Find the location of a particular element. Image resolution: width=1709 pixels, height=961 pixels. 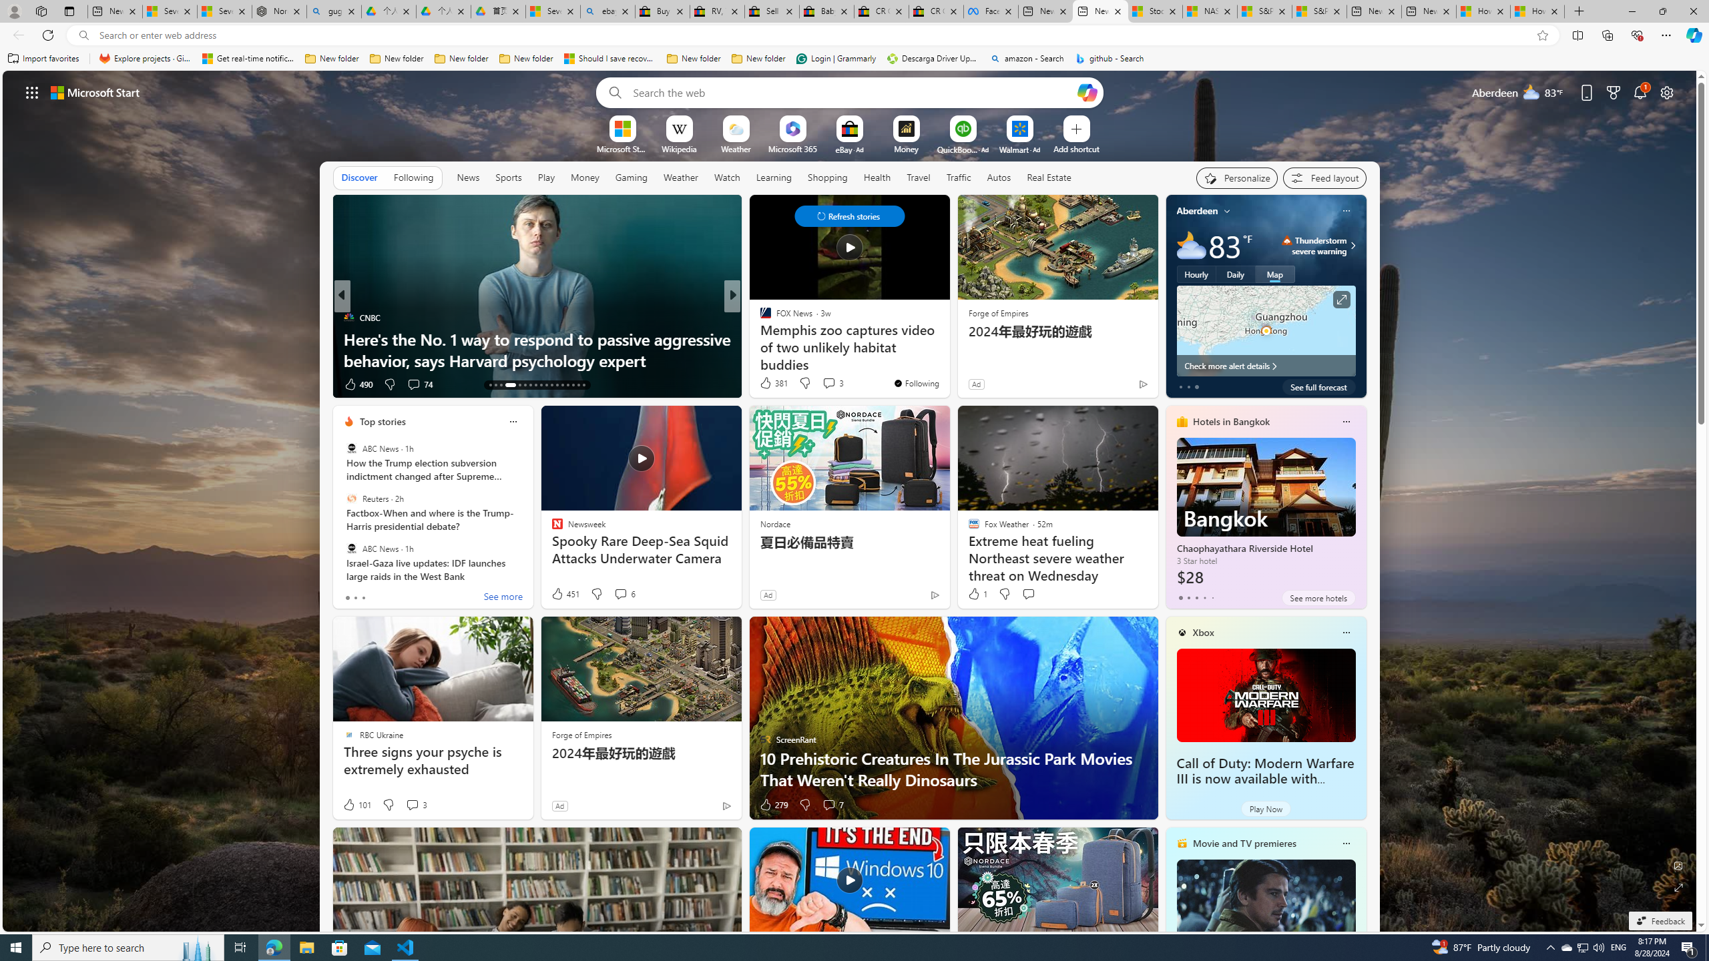

Mostly cloudy is located at coordinates (1191, 246).